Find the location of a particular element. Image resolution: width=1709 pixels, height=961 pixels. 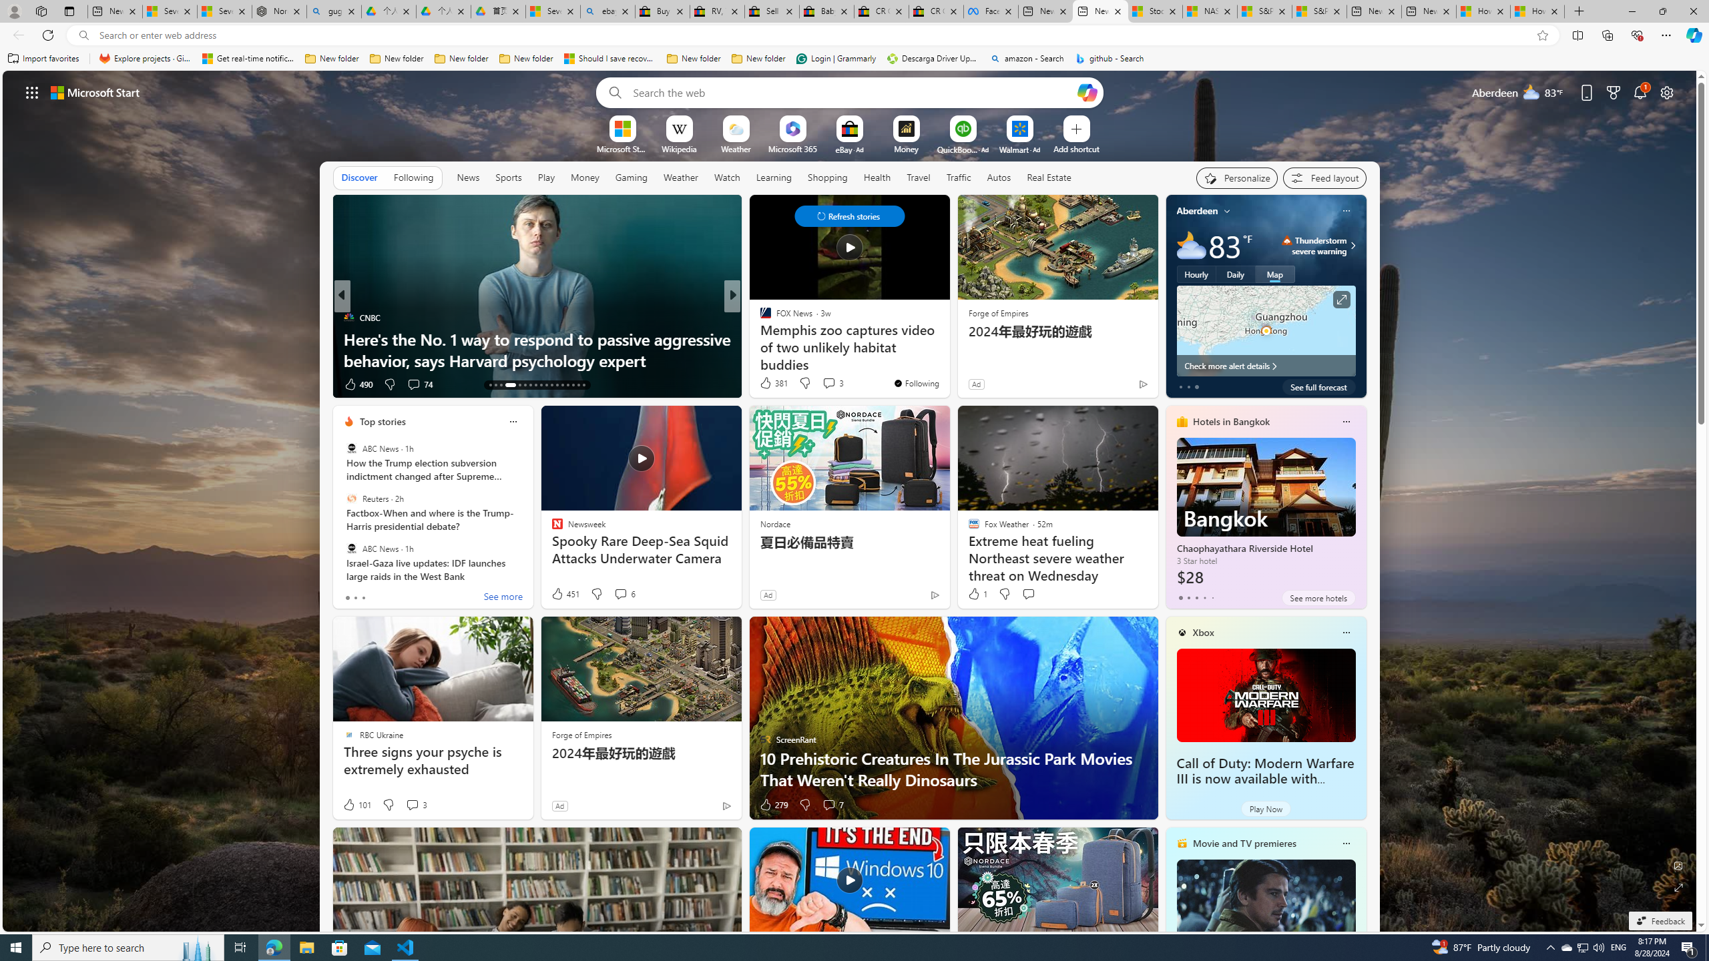

Mostly cloudy is located at coordinates (1191, 246).